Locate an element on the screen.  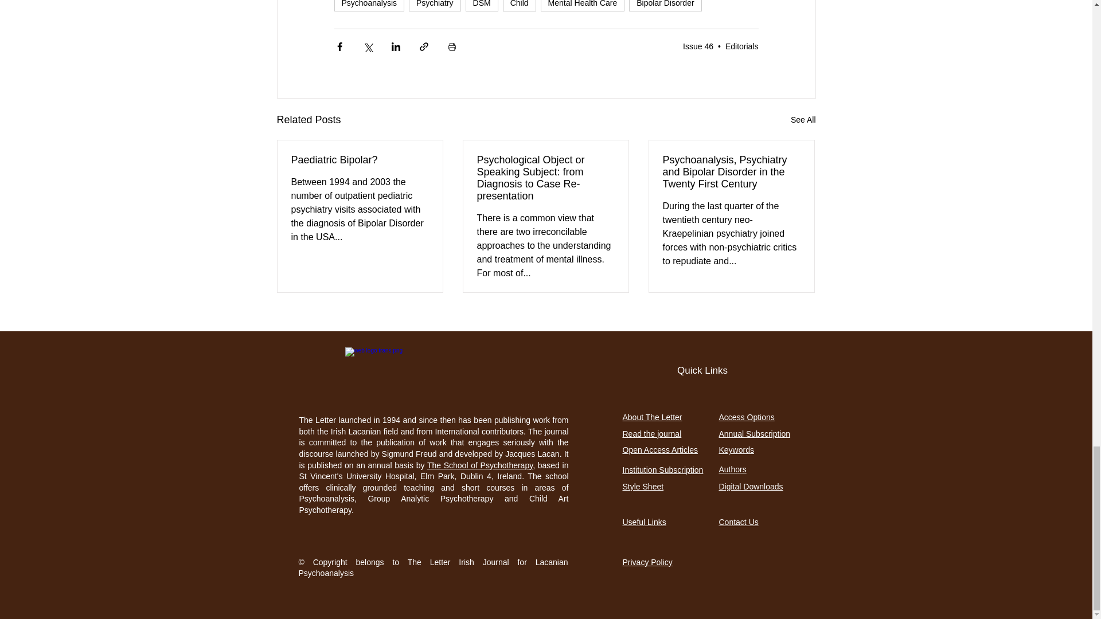
Child is located at coordinates (520, 6).